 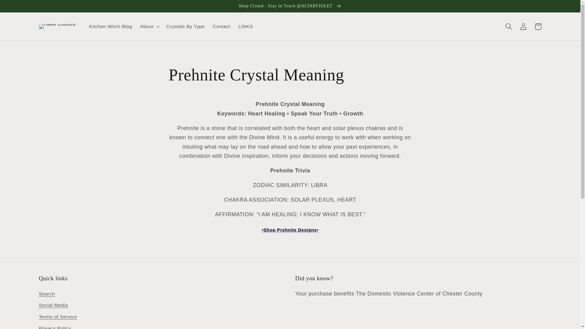 I want to click on Log in, so click(x=523, y=26).